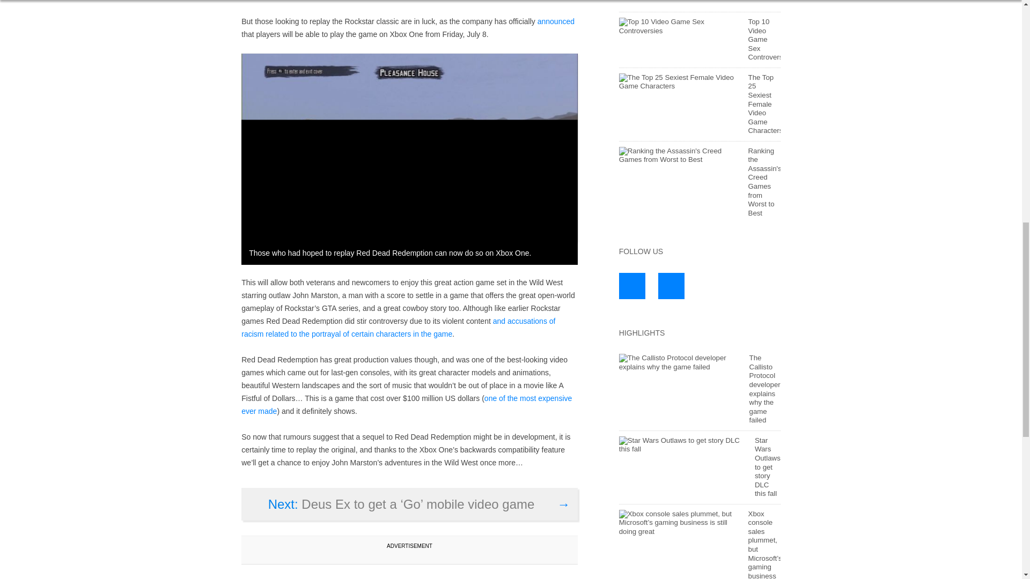 Image resolution: width=1030 pixels, height=579 pixels. What do you see at coordinates (406, 405) in the screenshot?
I see `one of the most expensive ever made` at bounding box center [406, 405].